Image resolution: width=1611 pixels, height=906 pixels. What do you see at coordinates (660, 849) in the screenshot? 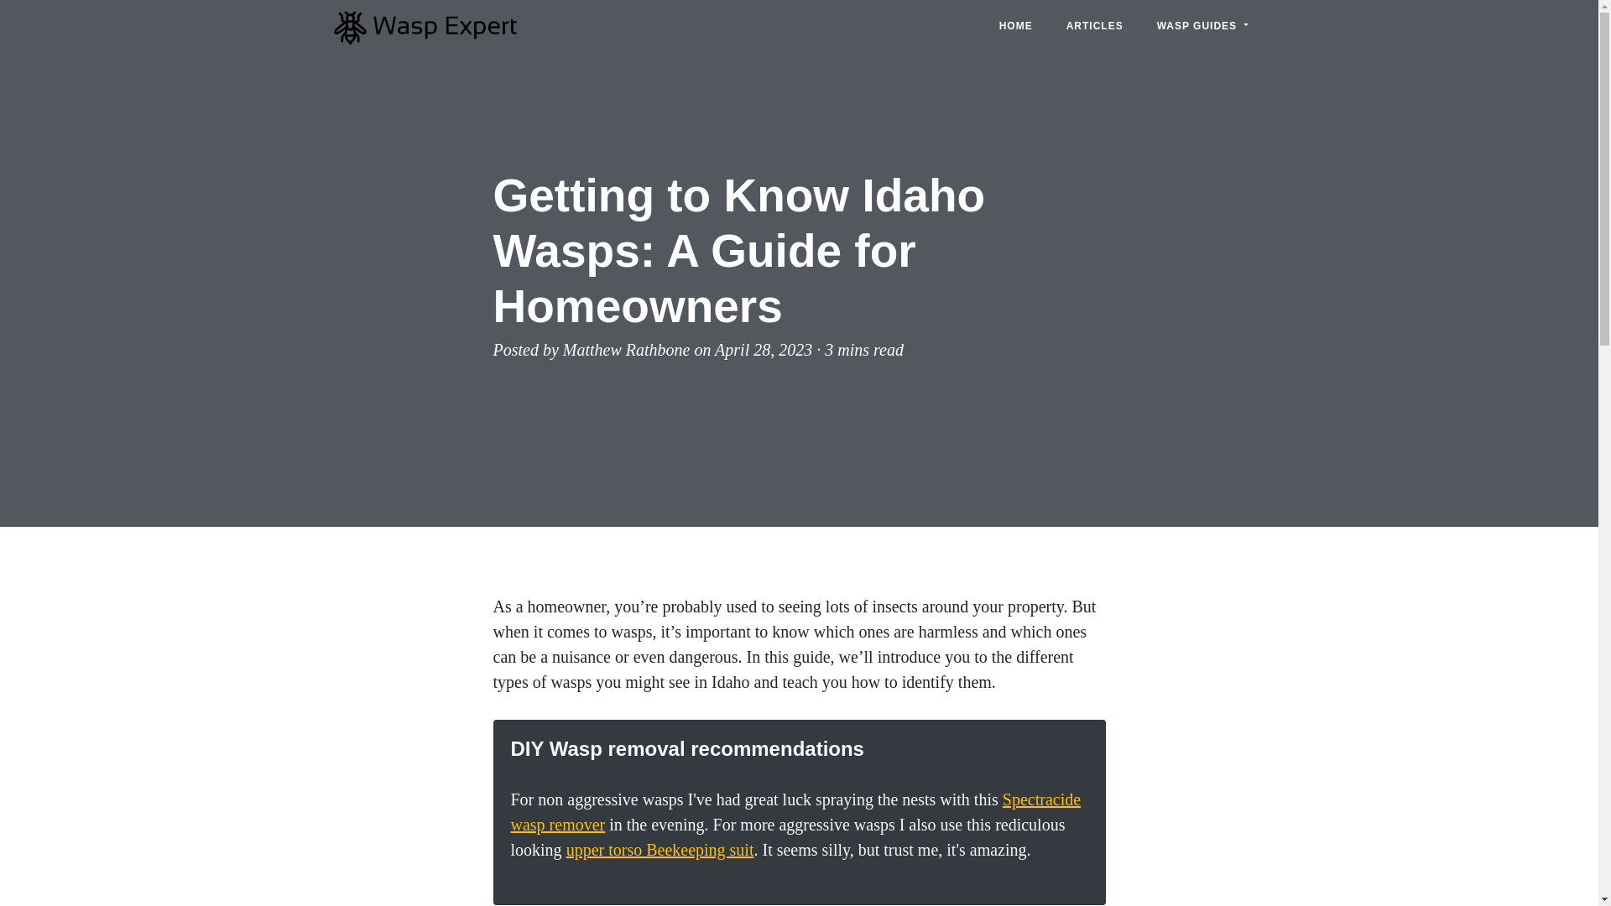
I see `upper torso Beekeeping suit` at bounding box center [660, 849].